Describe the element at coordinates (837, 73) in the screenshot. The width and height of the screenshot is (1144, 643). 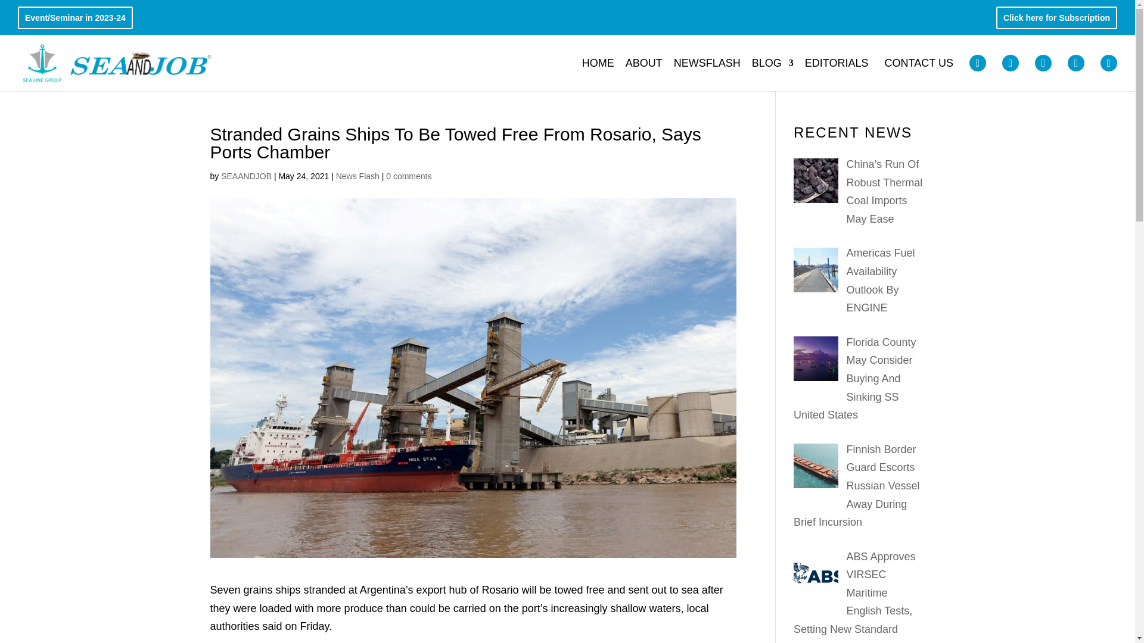
I see `EDITORIALS` at that location.